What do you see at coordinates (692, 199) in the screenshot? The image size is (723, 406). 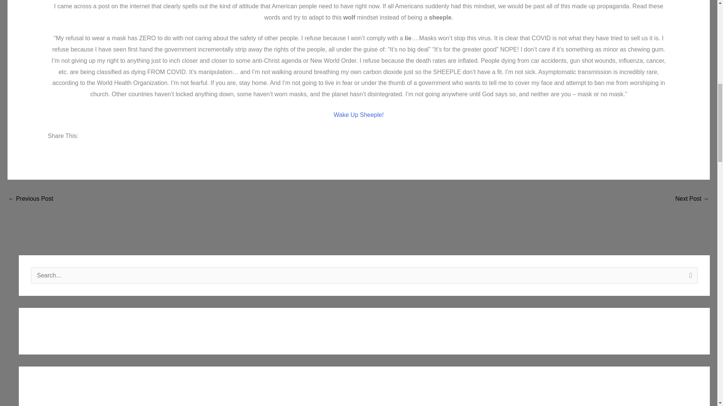 I see `What's Really Going On In Hospitals...` at bounding box center [692, 199].